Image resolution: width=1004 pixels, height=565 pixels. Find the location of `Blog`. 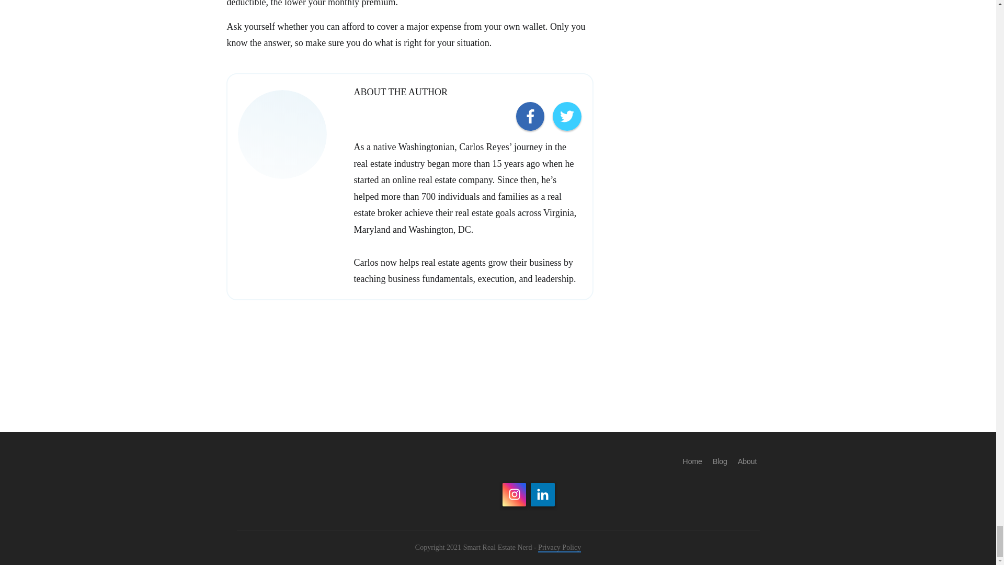

Blog is located at coordinates (720, 461).